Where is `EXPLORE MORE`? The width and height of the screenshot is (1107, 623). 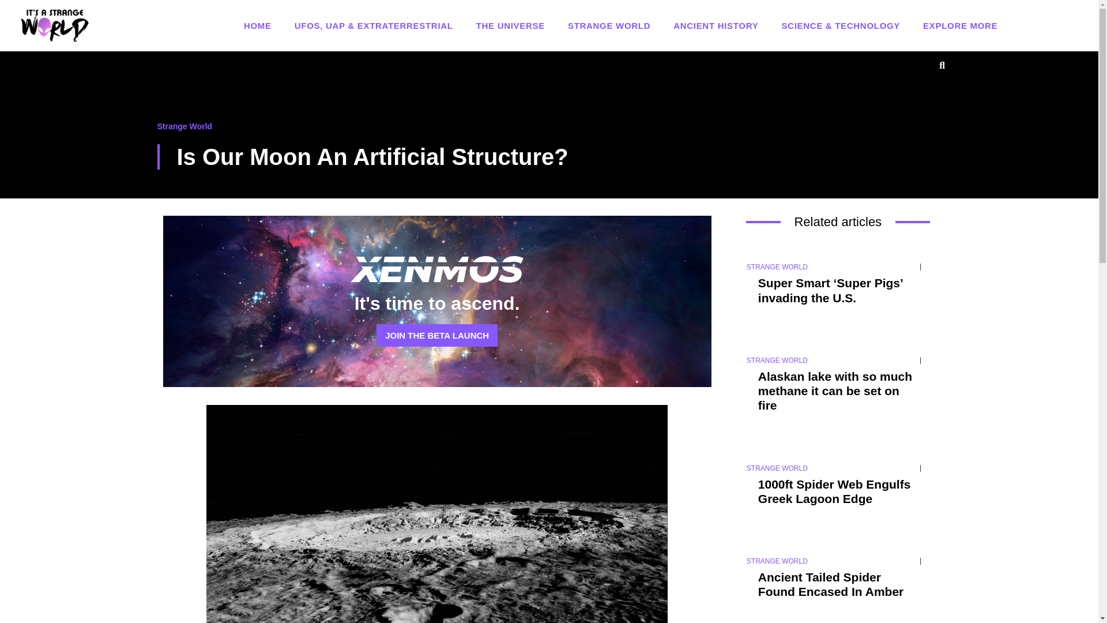 EXPLORE MORE is located at coordinates (960, 25).